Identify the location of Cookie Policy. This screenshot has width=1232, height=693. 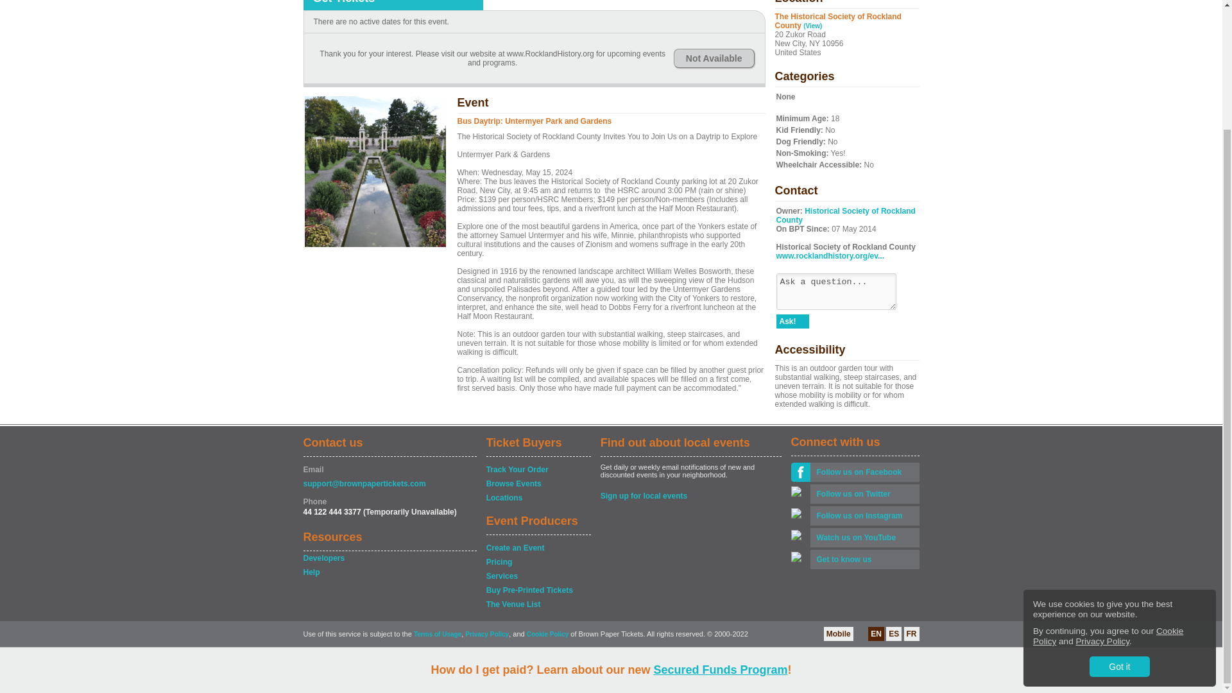
(1108, 486).